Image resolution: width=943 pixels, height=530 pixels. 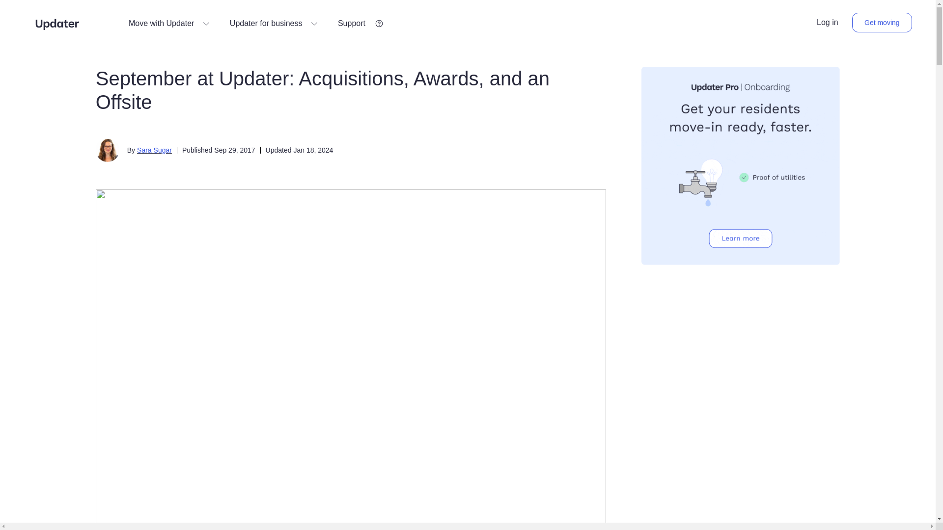 I want to click on Log in, so click(x=827, y=23).